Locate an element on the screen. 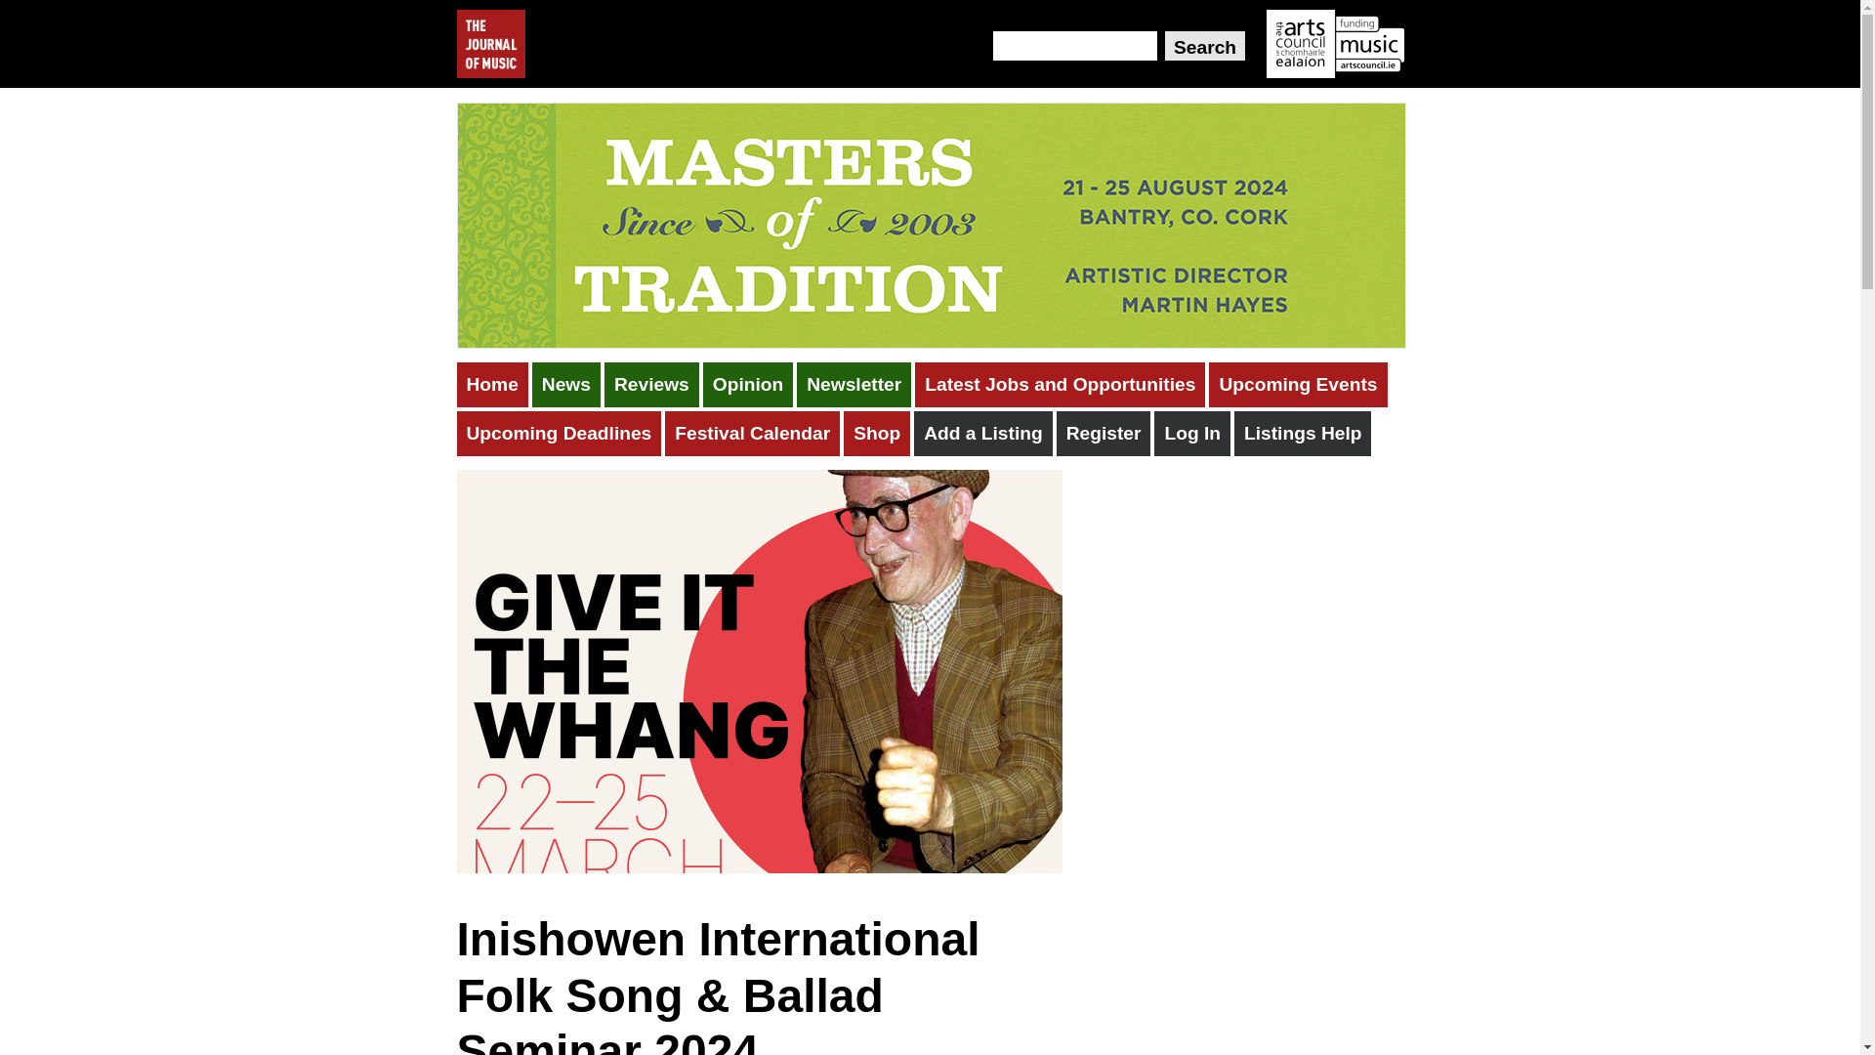 The image size is (1875, 1055). Search is located at coordinates (1204, 45).